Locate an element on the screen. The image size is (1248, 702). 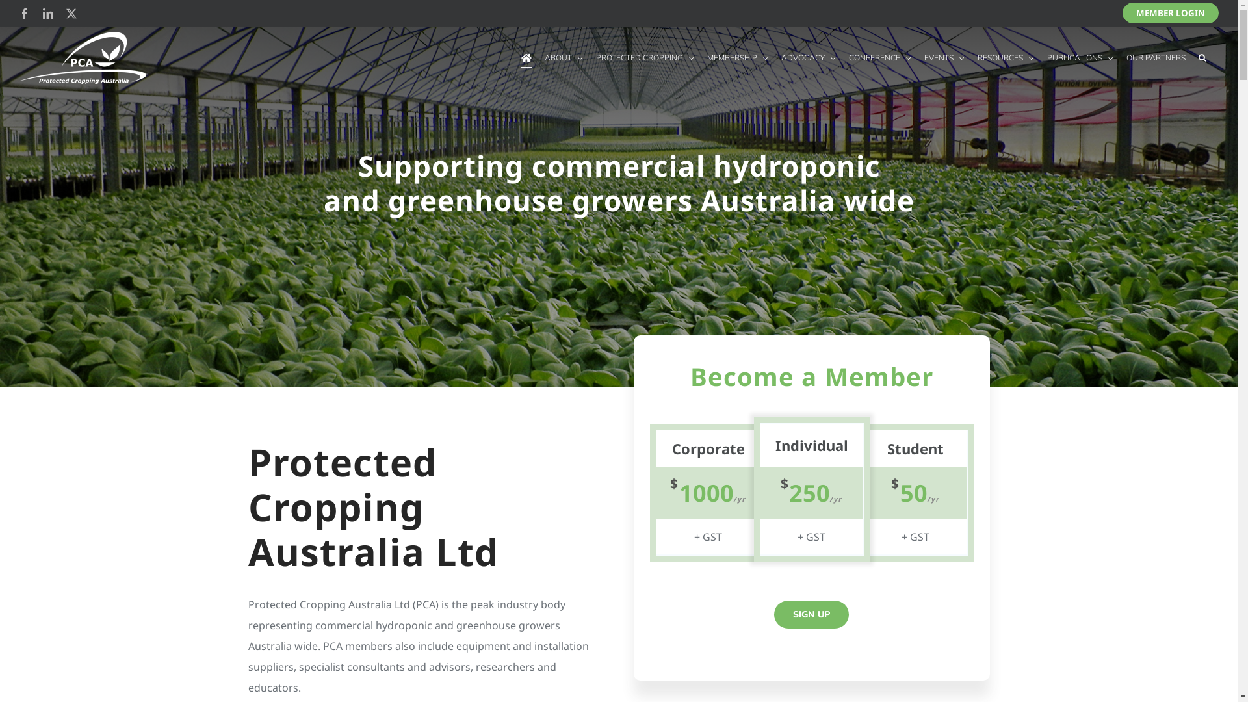
Search is located at coordinates (1202, 58).